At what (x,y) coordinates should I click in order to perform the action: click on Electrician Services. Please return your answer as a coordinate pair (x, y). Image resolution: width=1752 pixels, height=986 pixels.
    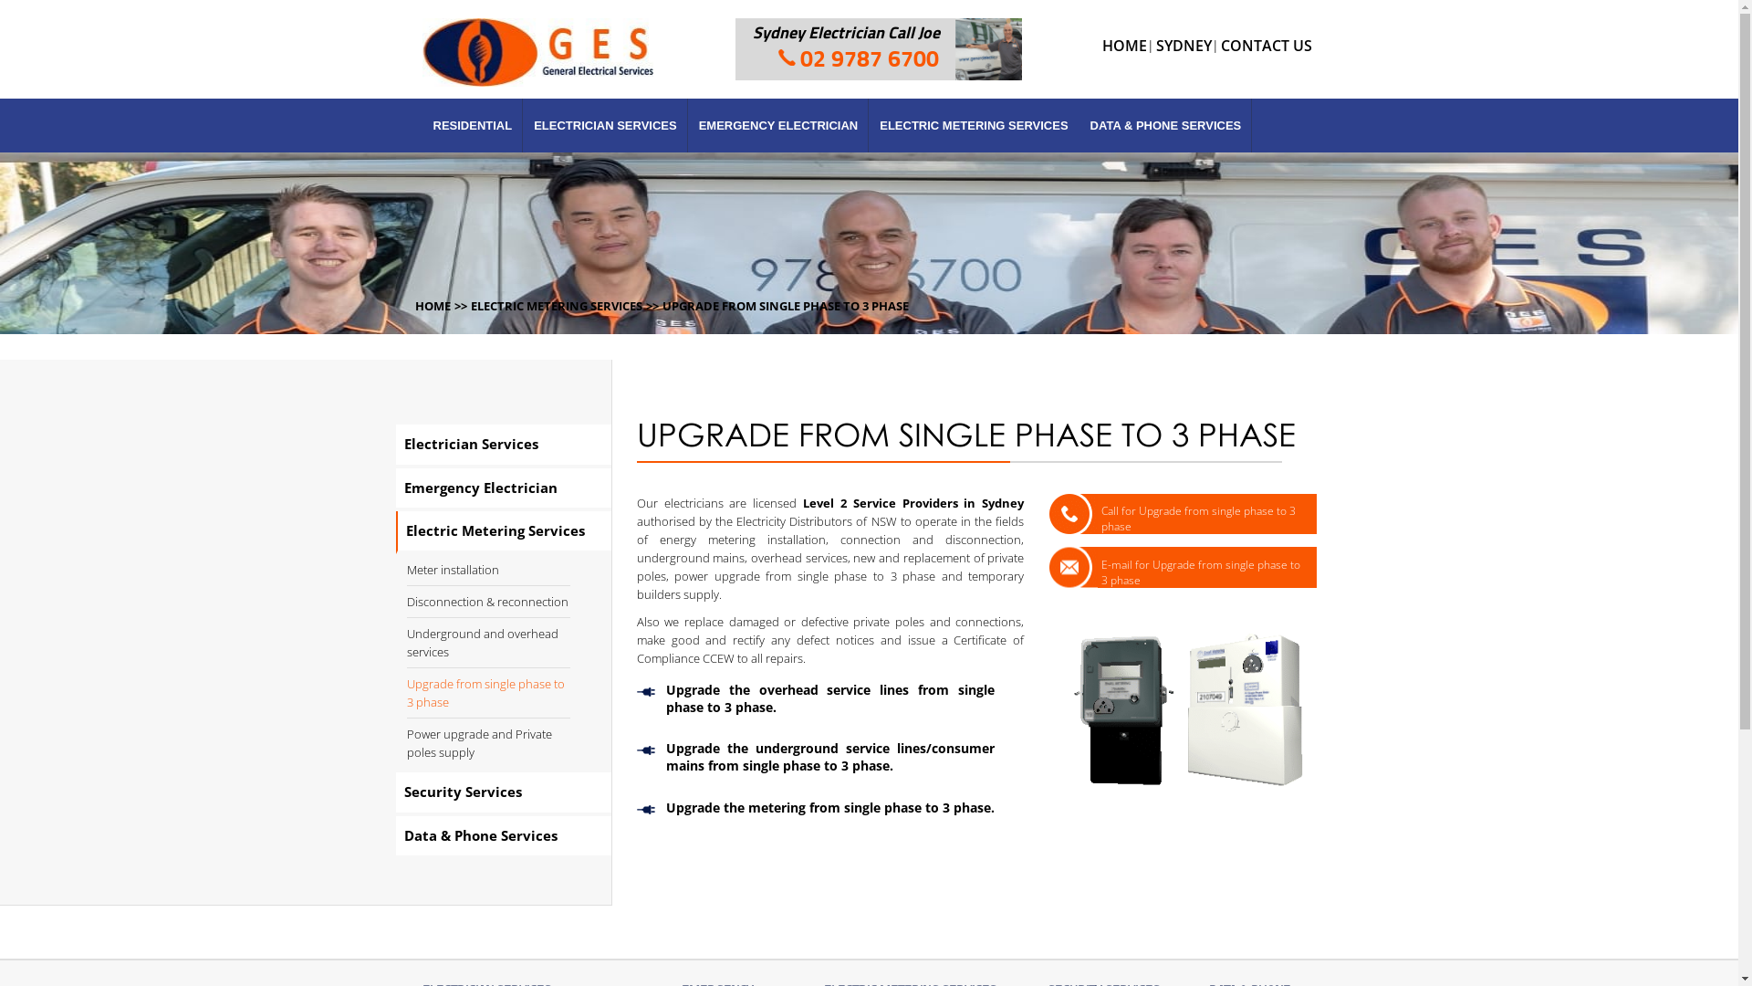
    Looking at the image, I should click on (504, 446).